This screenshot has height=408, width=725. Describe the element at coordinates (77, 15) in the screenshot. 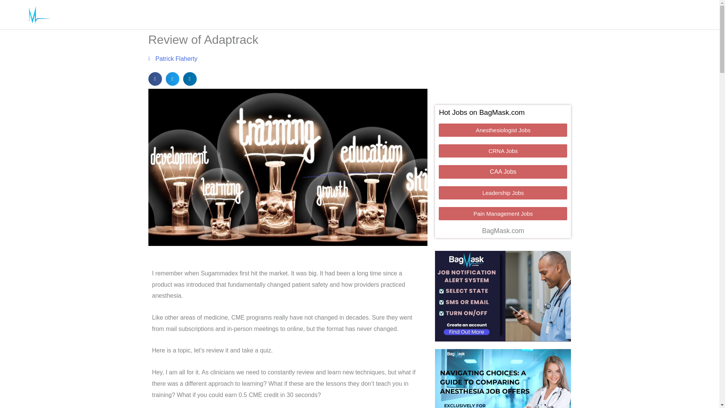

I see `Jobs` at that location.